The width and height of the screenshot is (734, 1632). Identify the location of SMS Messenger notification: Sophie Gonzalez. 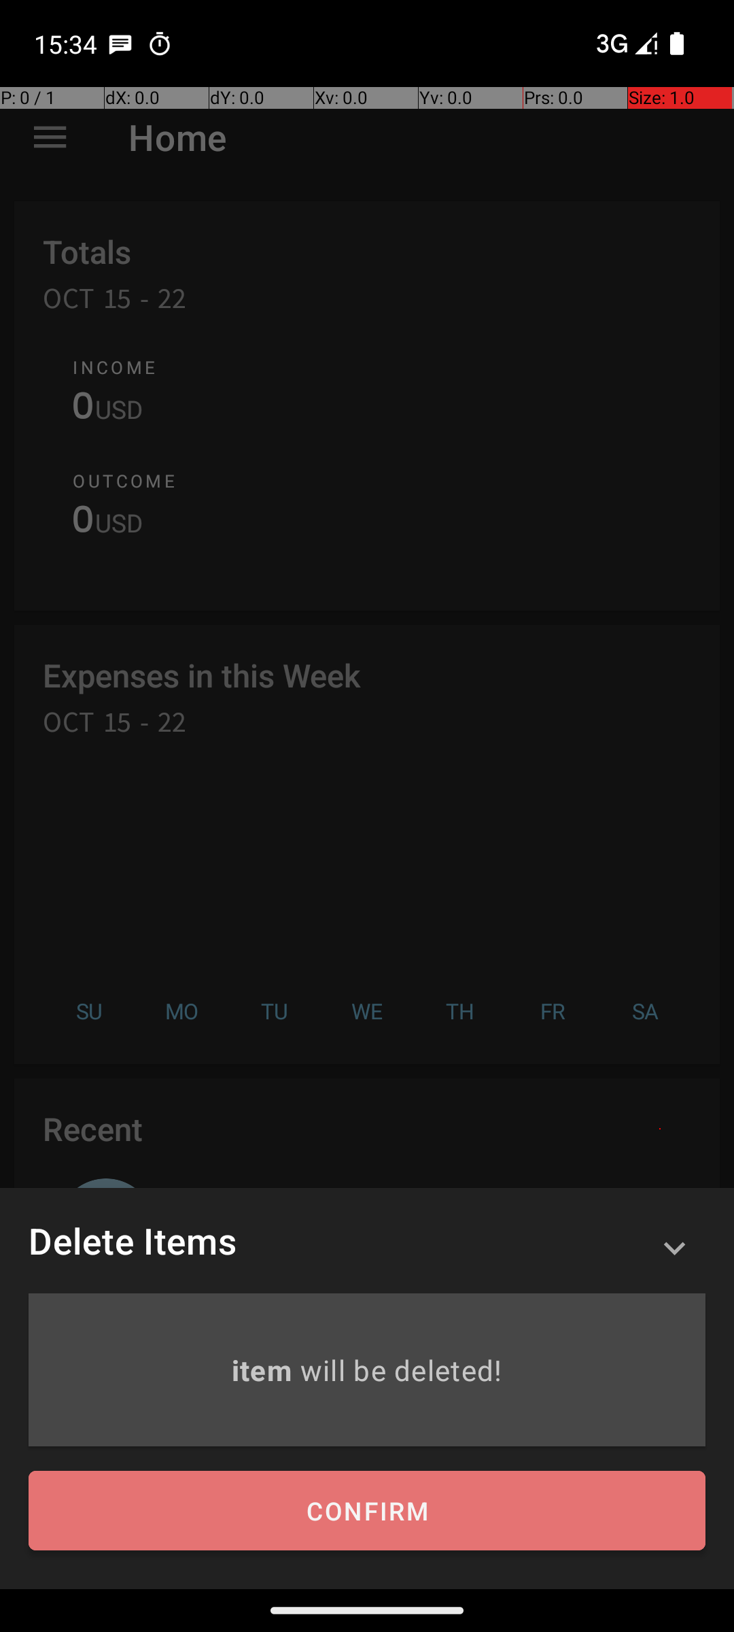
(120, 44).